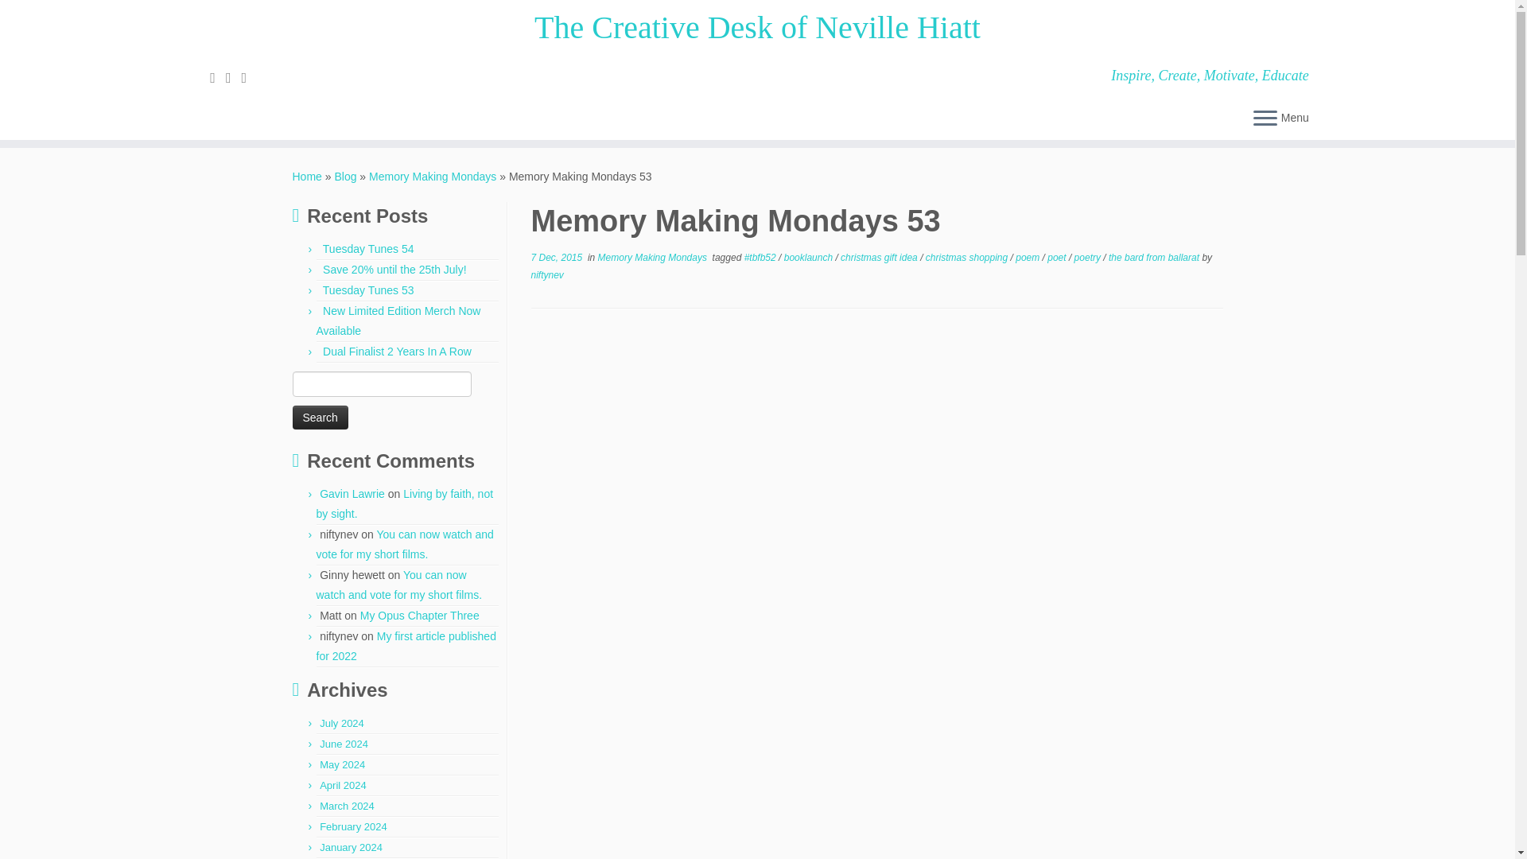 Image resolution: width=1527 pixels, height=859 pixels. Describe the element at coordinates (367, 290) in the screenshot. I see `Tuesday Tunes 53` at that location.